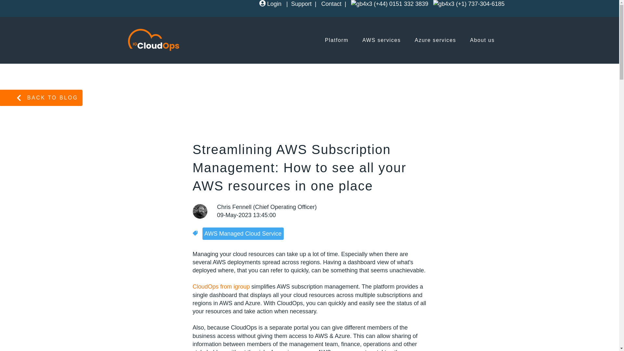  Describe the element at coordinates (482, 40) in the screenshot. I see `About us` at that location.